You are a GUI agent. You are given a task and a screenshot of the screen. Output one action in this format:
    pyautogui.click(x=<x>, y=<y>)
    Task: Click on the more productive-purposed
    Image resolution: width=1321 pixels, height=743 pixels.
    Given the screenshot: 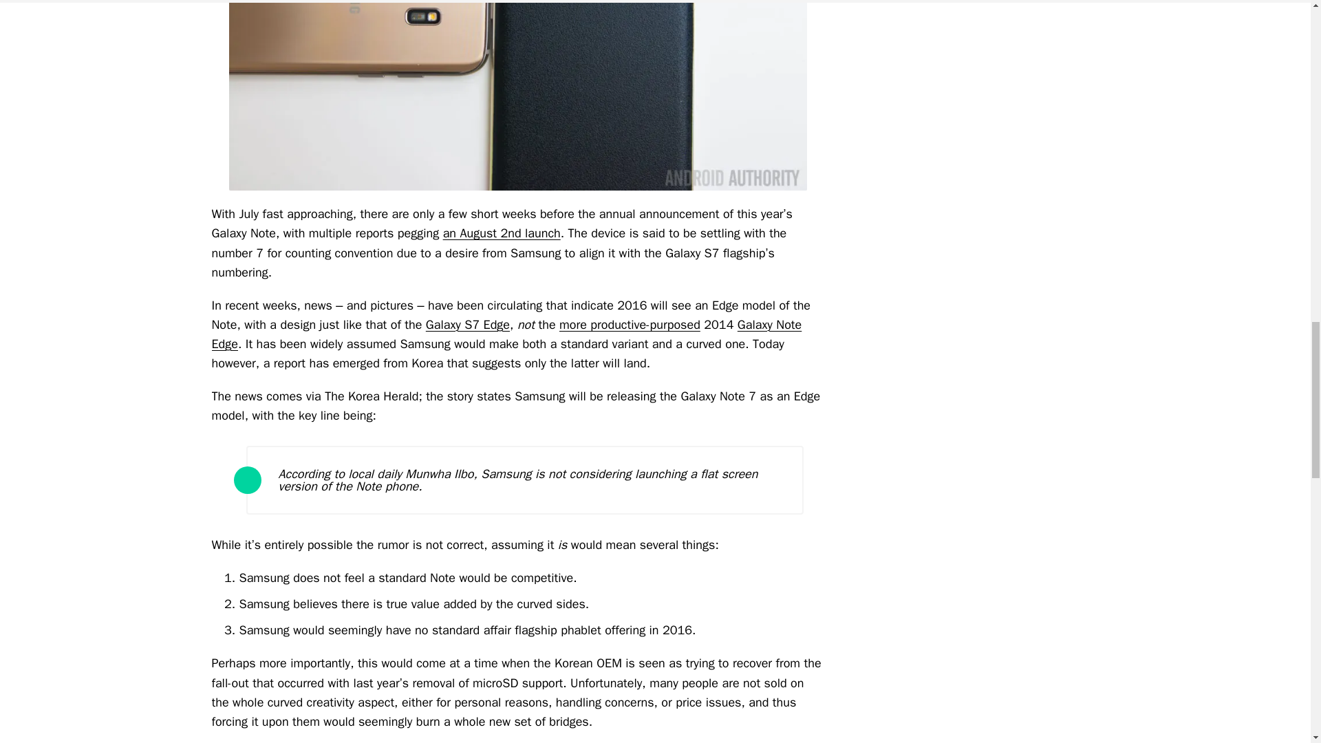 What is the action you would take?
    pyautogui.click(x=629, y=325)
    